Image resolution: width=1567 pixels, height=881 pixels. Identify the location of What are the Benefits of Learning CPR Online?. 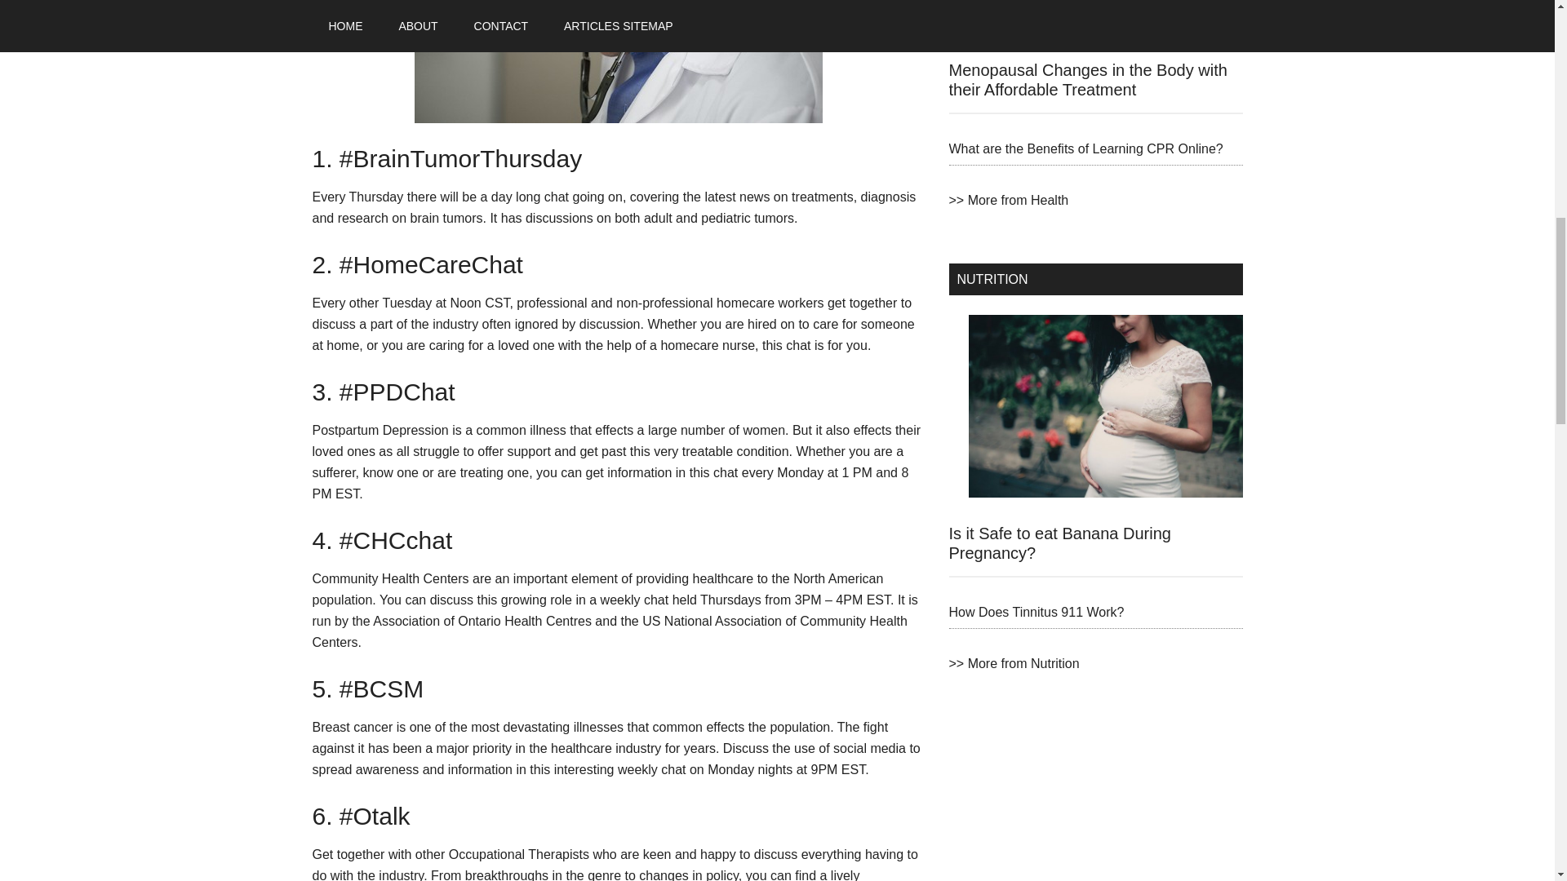
(1085, 148).